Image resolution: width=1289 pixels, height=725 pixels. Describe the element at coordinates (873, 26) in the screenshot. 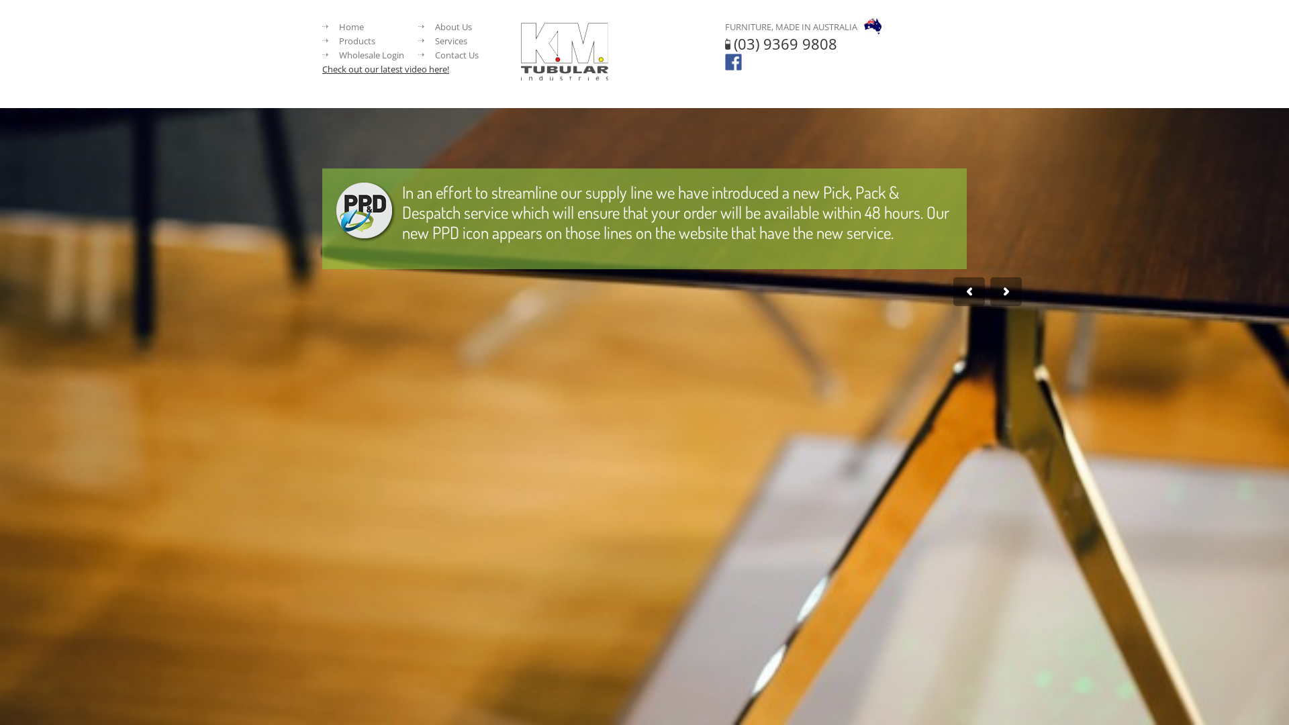

I see `Made in Australia` at that location.